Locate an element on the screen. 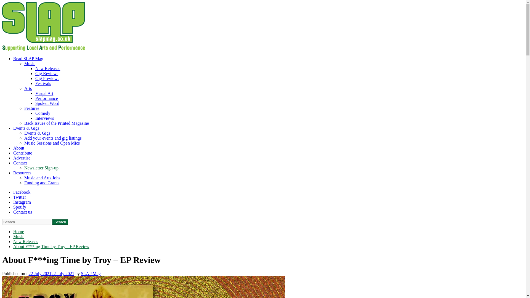 The height and width of the screenshot is (298, 530). Gig Reviews is located at coordinates (47, 73).